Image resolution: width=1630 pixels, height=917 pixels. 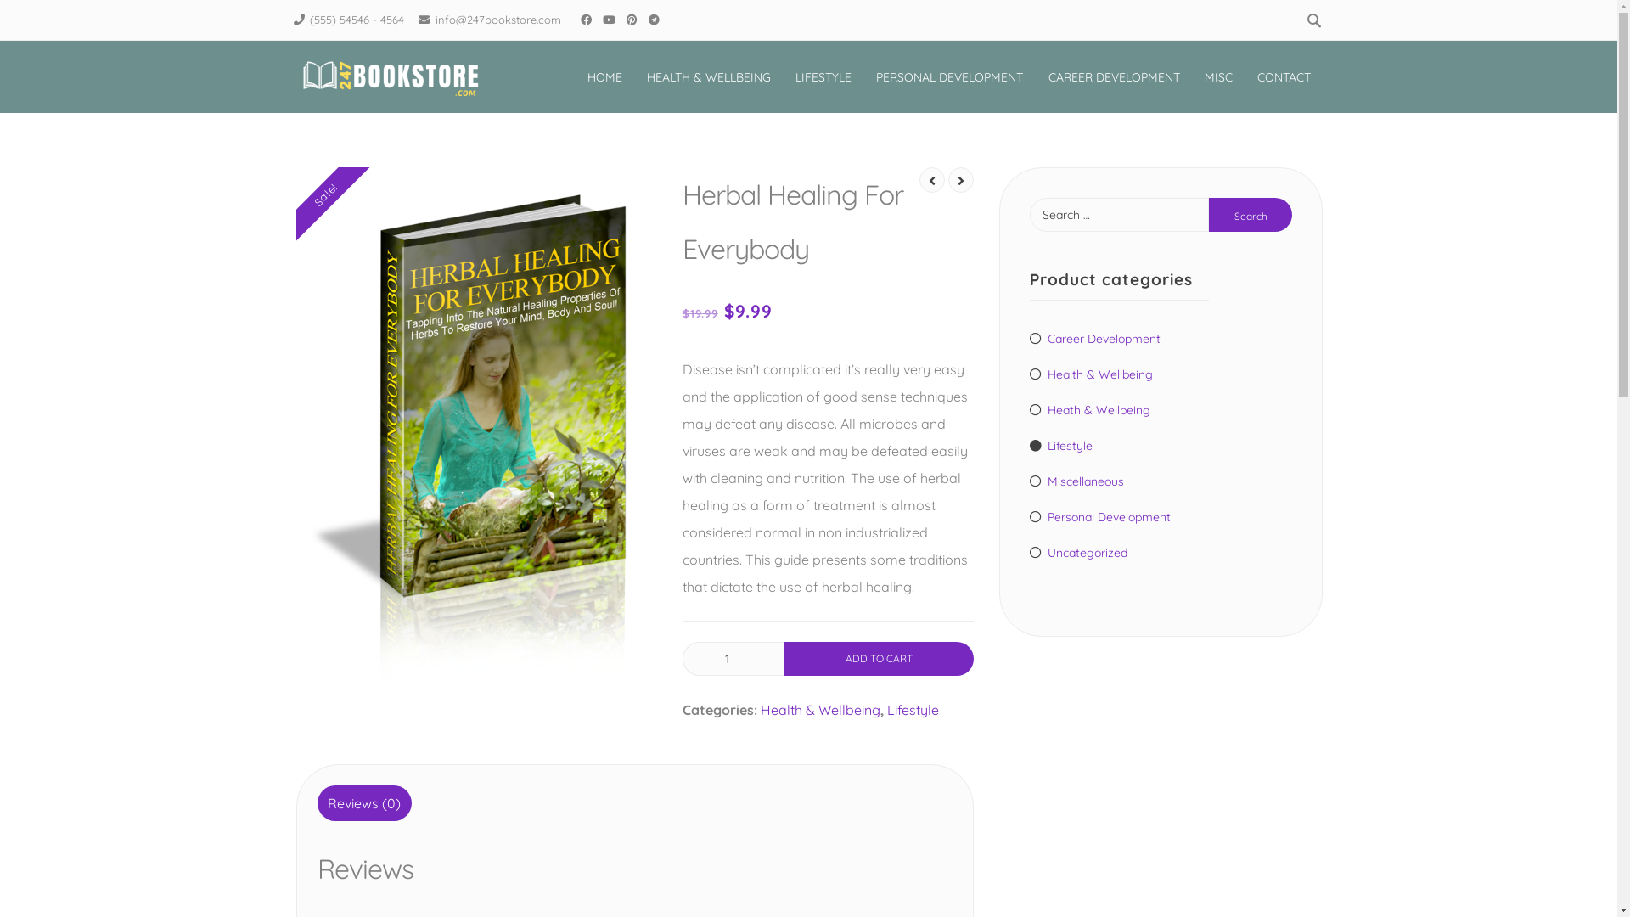 I want to click on Qty, so click(x=733, y=659).